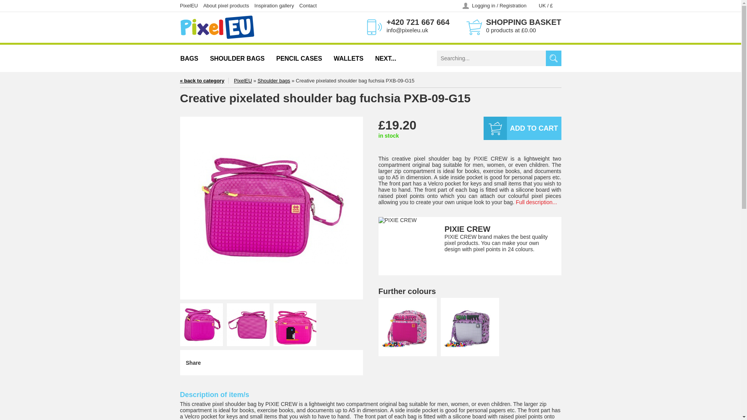 Image resolution: width=747 pixels, height=420 pixels. What do you see at coordinates (191, 59) in the screenshot?
I see `BAGS` at bounding box center [191, 59].